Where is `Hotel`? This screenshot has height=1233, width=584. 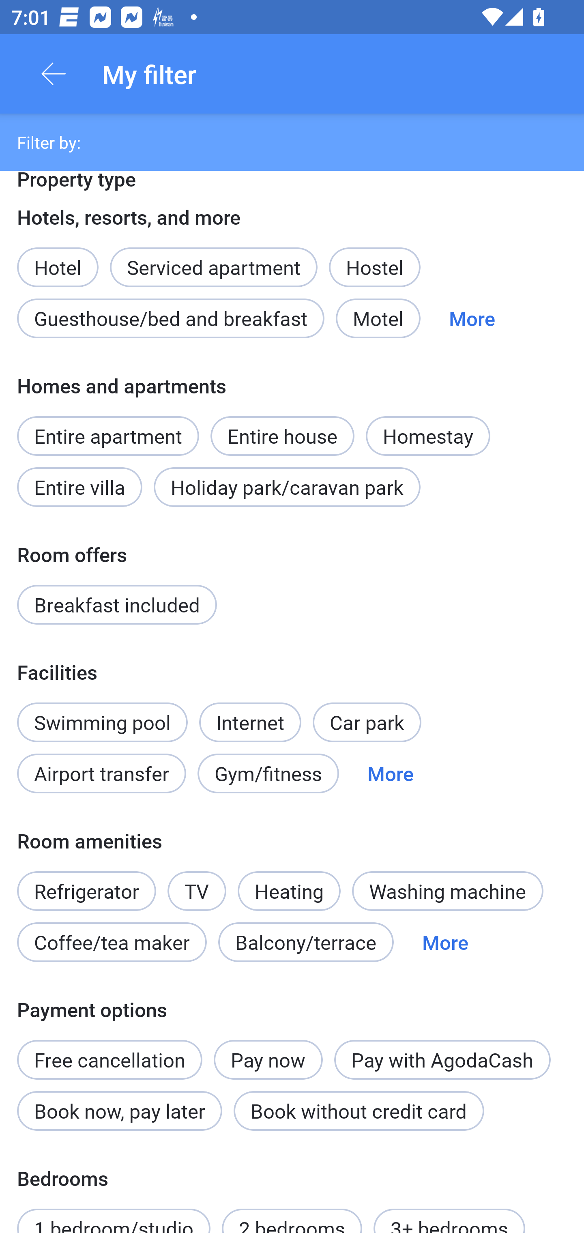
Hotel is located at coordinates (58, 259).